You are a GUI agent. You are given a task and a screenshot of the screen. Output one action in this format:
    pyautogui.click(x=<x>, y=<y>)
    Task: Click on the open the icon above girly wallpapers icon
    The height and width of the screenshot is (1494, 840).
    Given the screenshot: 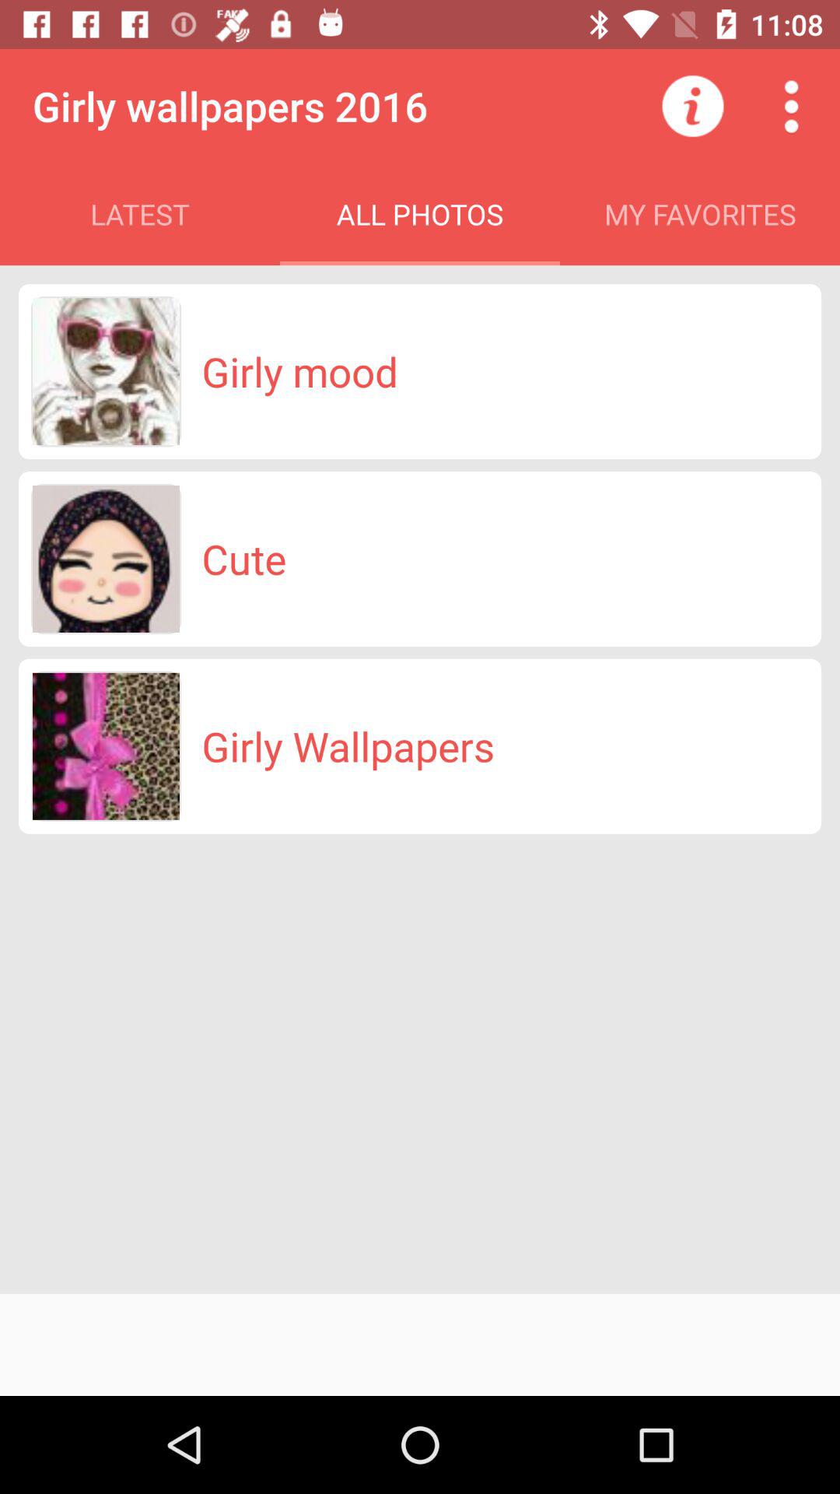 What is the action you would take?
    pyautogui.click(x=244, y=559)
    